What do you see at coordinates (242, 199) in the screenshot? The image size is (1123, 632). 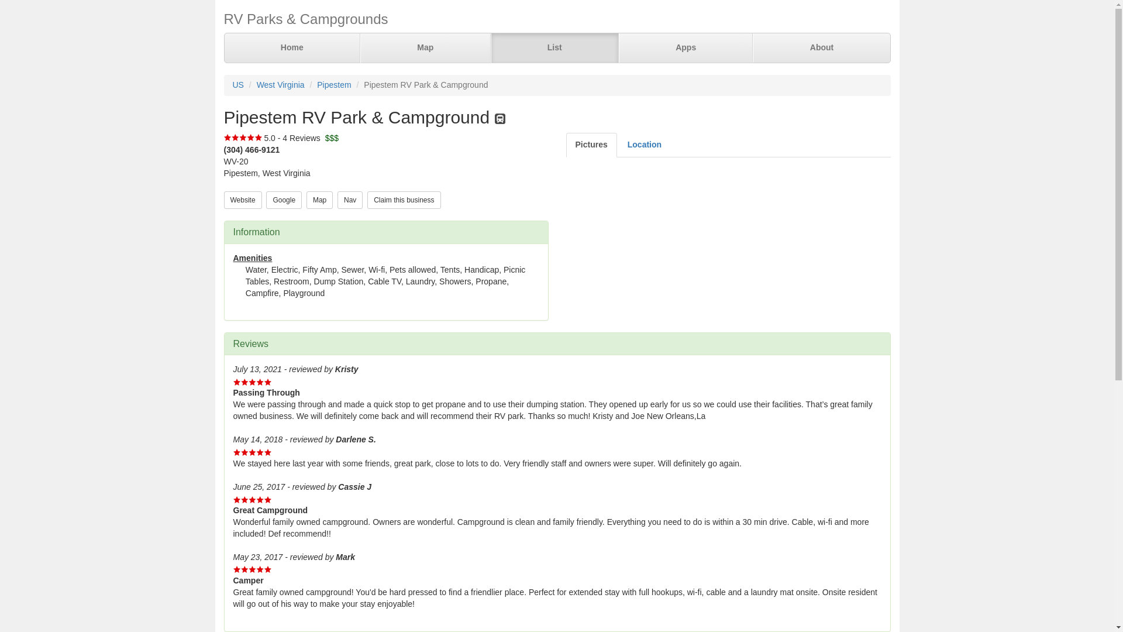 I see `Website` at bounding box center [242, 199].